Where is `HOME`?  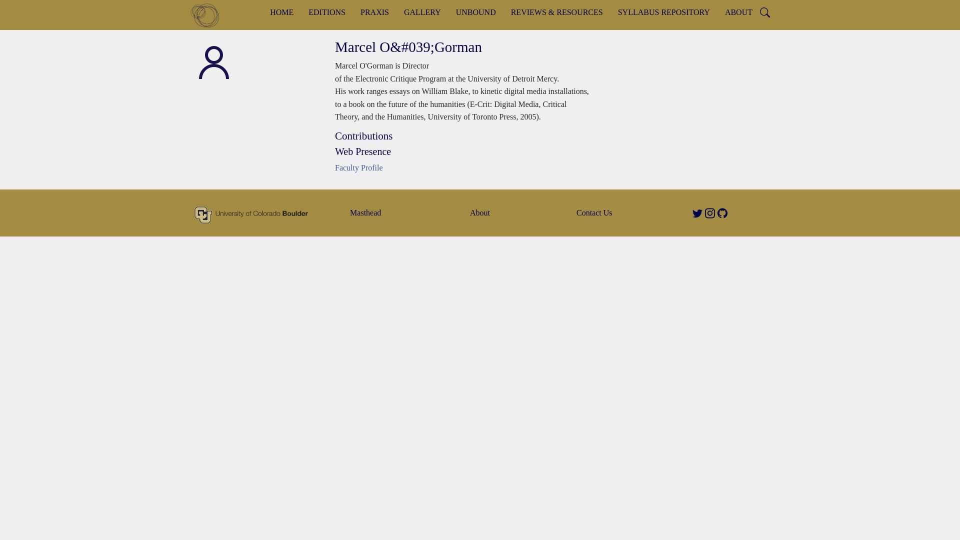 HOME is located at coordinates (281, 12).